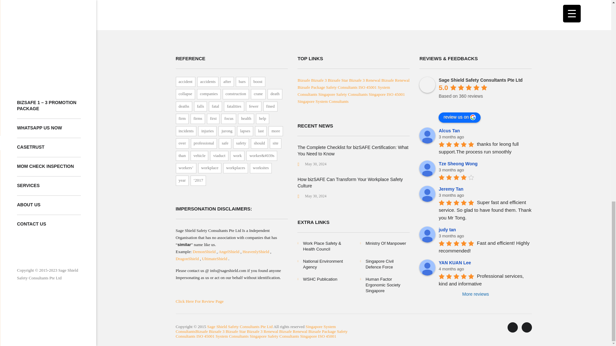 The height and width of the screenshot is (346, 616). I want to click on bars, so click(242, 82).